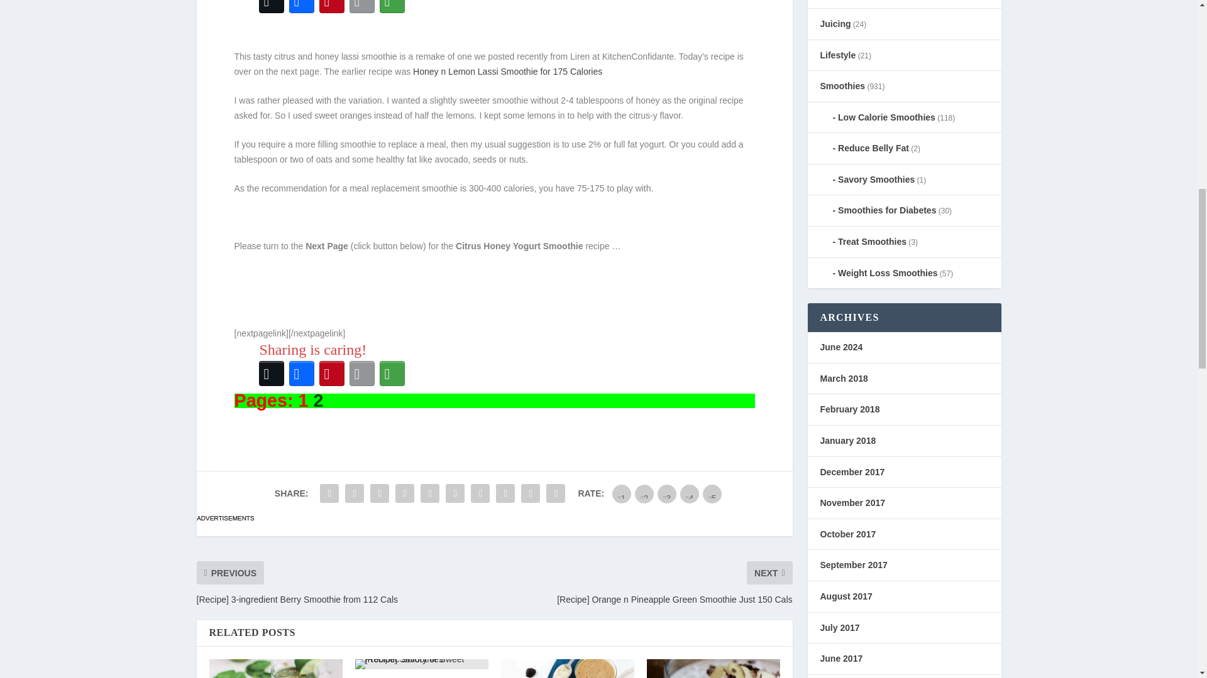 The width and height of the screenshot is (1207, 678). Describe the element at coordinates (332, 8) in the screenshot. I see `Pinterest` at that location.